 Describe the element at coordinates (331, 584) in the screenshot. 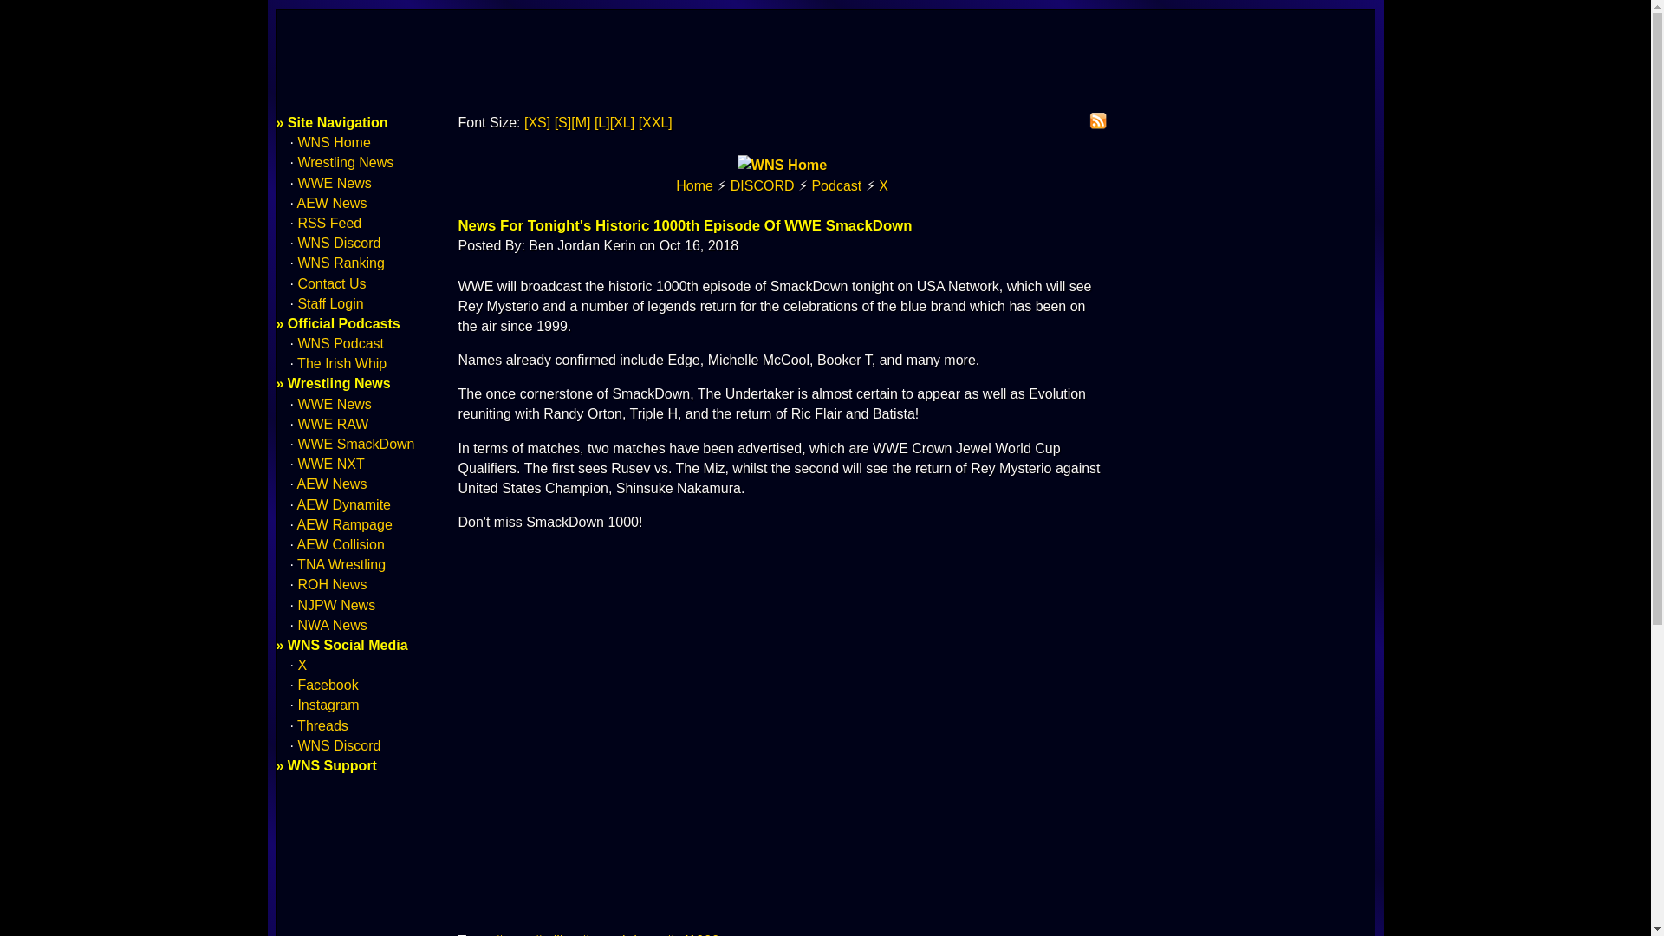

I see `ROH News` at that location.